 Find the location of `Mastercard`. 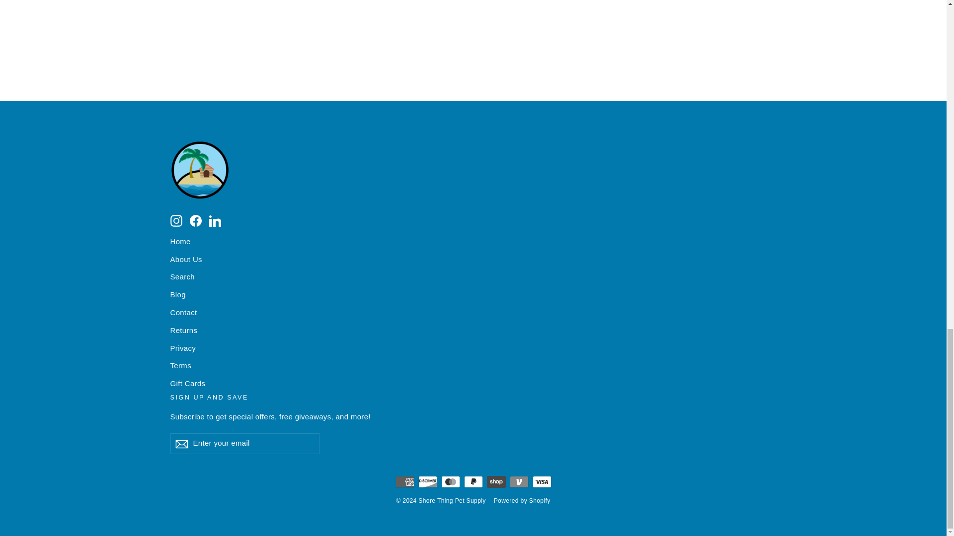

Mastercard is located at coordinates (450, 481).